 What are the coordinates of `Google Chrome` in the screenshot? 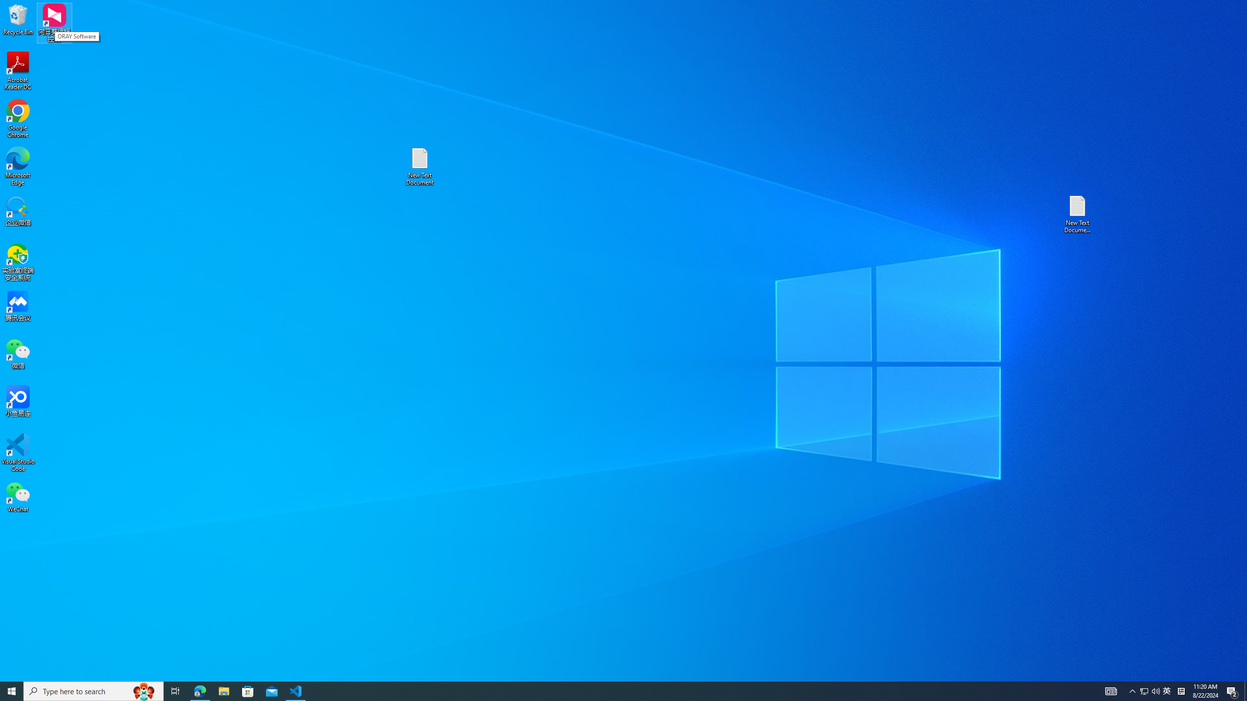 It's located at (18, 119).